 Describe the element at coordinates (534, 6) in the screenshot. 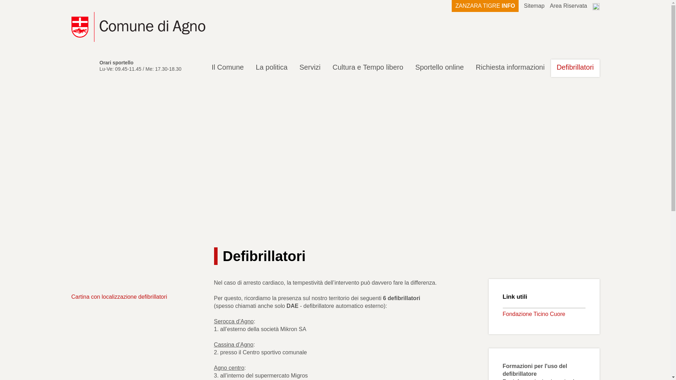

I see `Sitemap` at that location.